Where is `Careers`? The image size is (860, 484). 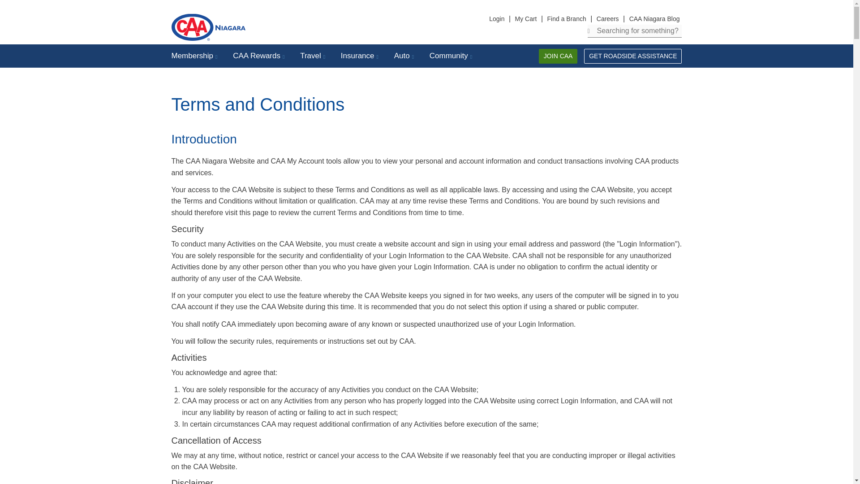
Careers is located at coordinates (607, 19).